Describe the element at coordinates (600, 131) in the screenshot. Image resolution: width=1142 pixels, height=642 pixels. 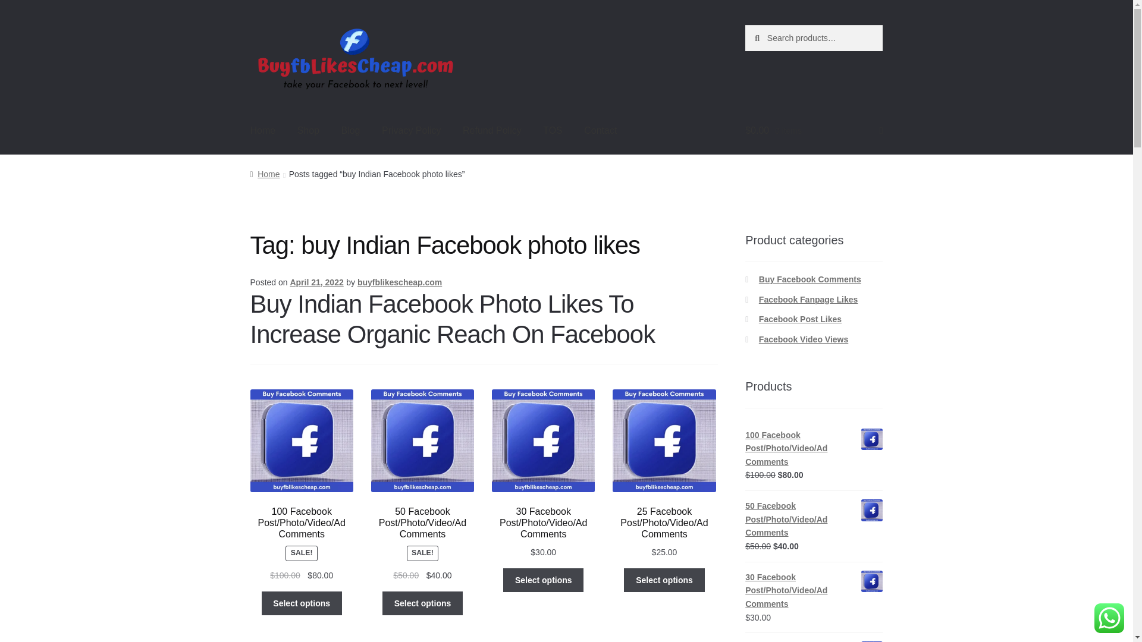
I see `Contact` at that location.